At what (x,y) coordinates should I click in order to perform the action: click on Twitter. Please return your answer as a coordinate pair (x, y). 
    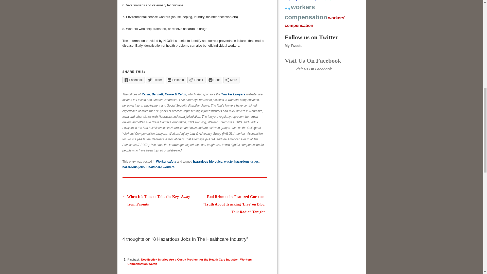
    Looking at the image, I should click on (155, 80).